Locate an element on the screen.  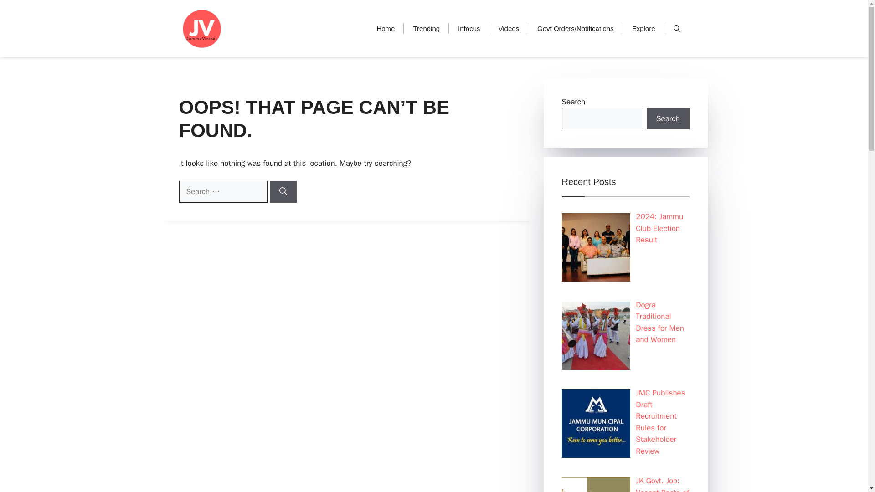
Home is located at coordinates (386, 28).